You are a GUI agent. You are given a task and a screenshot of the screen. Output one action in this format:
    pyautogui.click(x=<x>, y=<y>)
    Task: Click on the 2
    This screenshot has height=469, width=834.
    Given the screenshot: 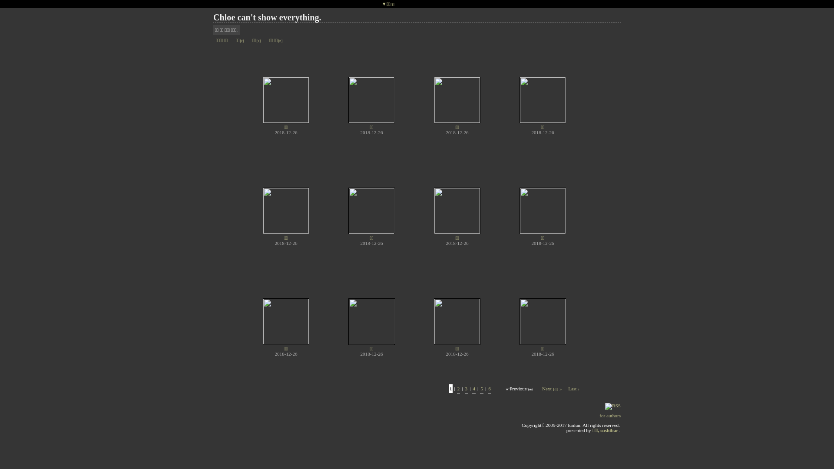 What is the action you would take?
    pyautogui.click(x=459, y=389)
    